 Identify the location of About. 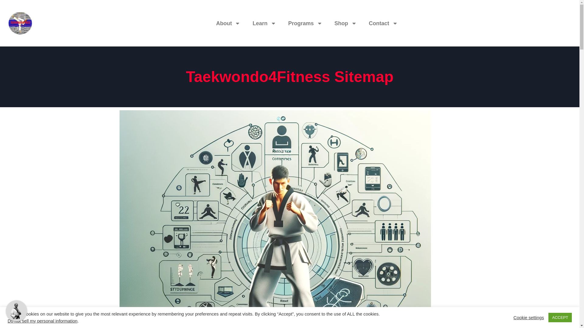
(228, 23).